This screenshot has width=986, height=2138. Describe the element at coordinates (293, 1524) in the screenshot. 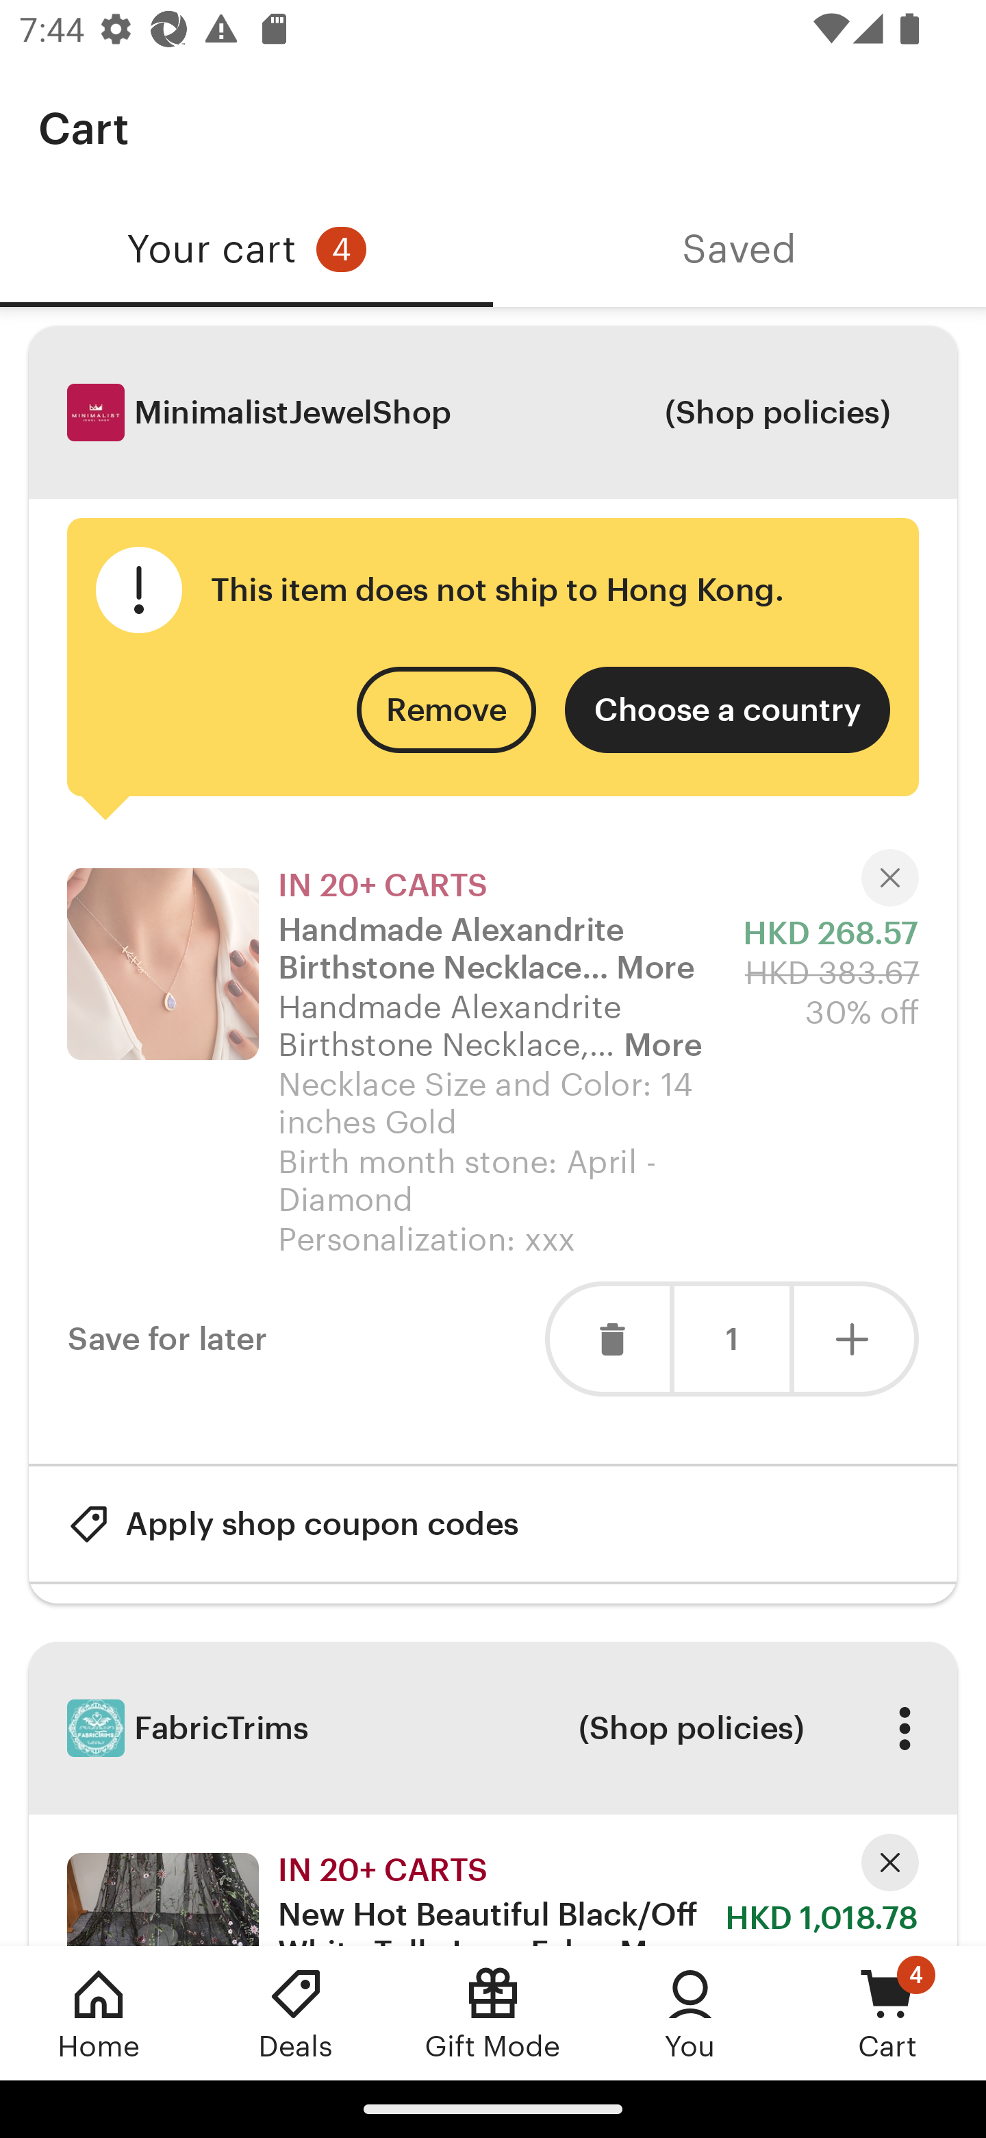

I see `Apply shop coupon codes` at that location.